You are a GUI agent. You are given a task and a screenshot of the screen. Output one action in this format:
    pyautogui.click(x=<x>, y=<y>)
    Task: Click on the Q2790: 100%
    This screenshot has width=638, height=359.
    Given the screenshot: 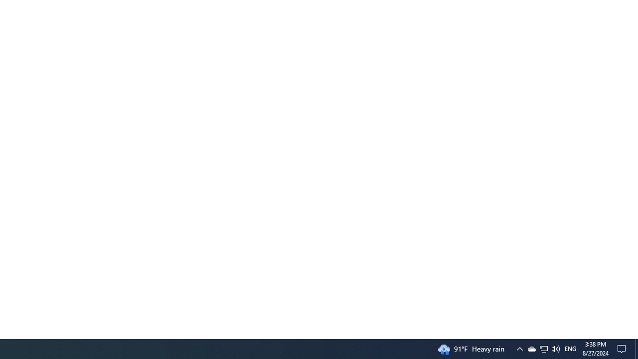 What is the action you would take?
    pyautogui.click(x=555, y=349)
    